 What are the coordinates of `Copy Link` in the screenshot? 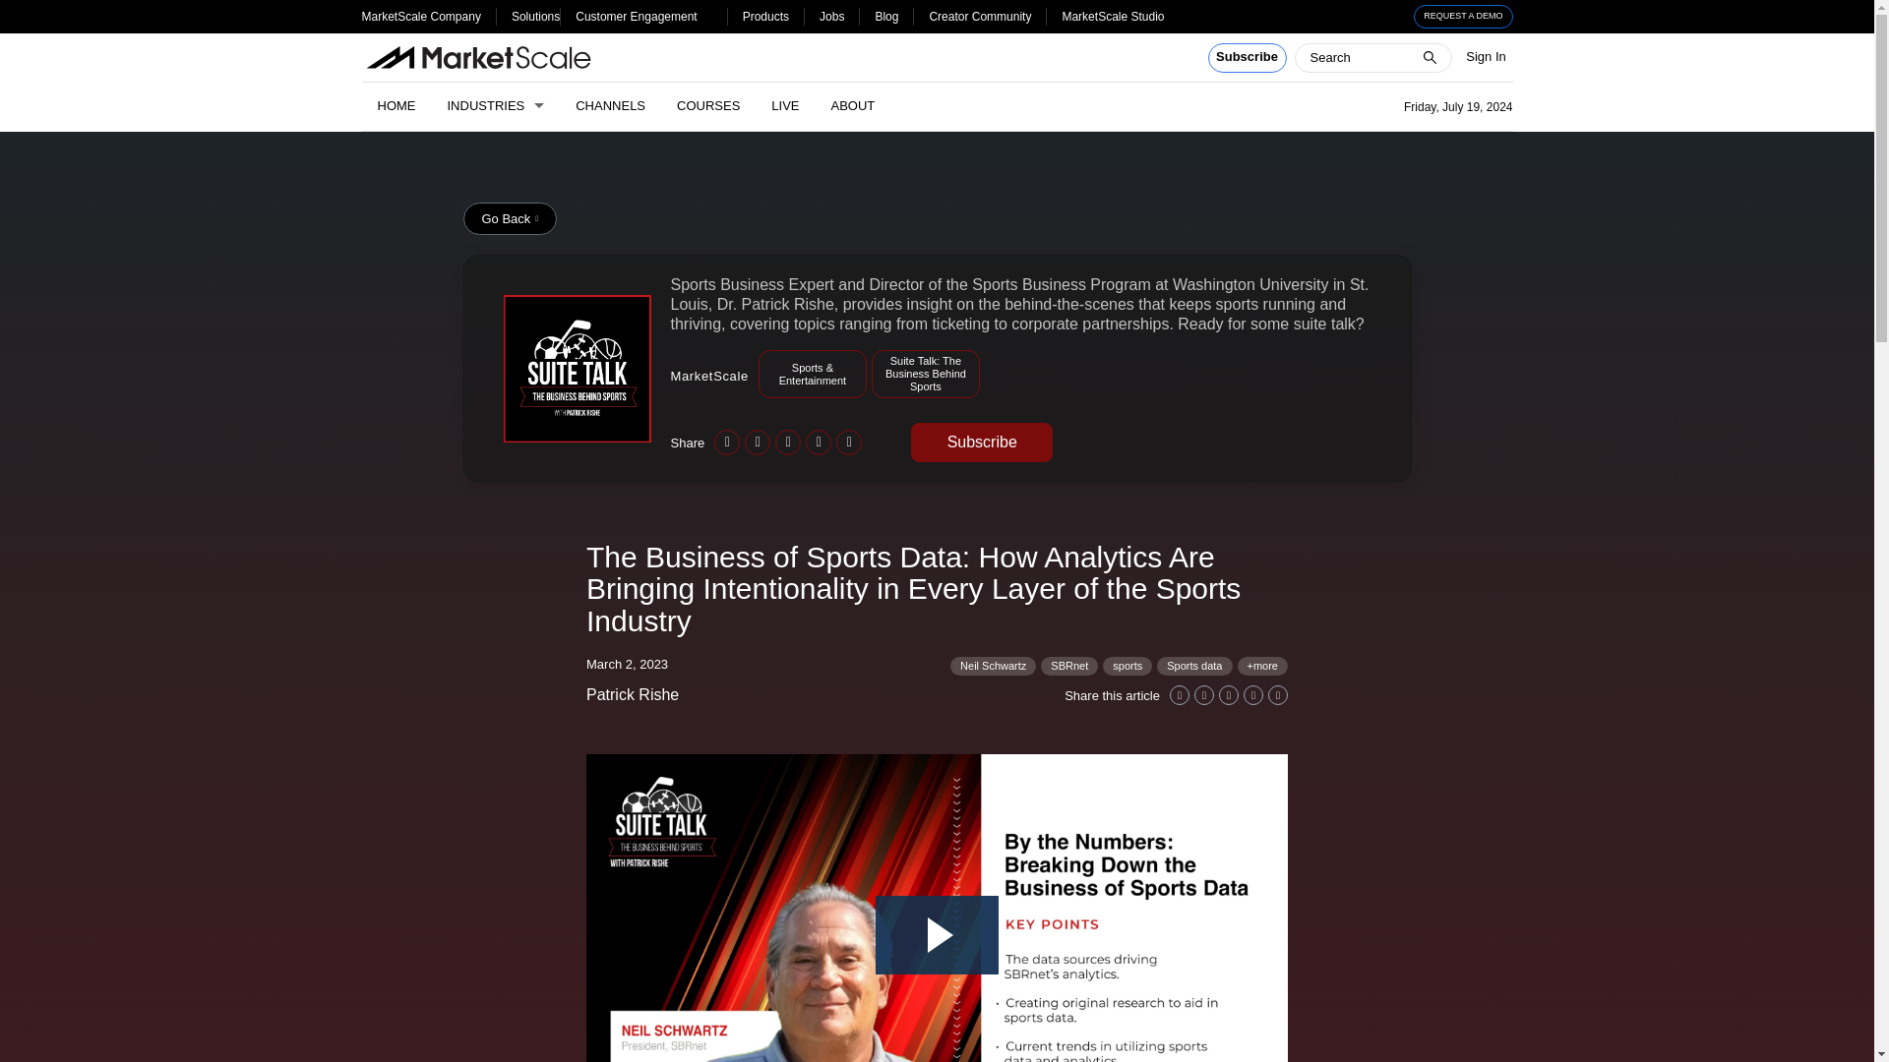 It's located at (848, 442).